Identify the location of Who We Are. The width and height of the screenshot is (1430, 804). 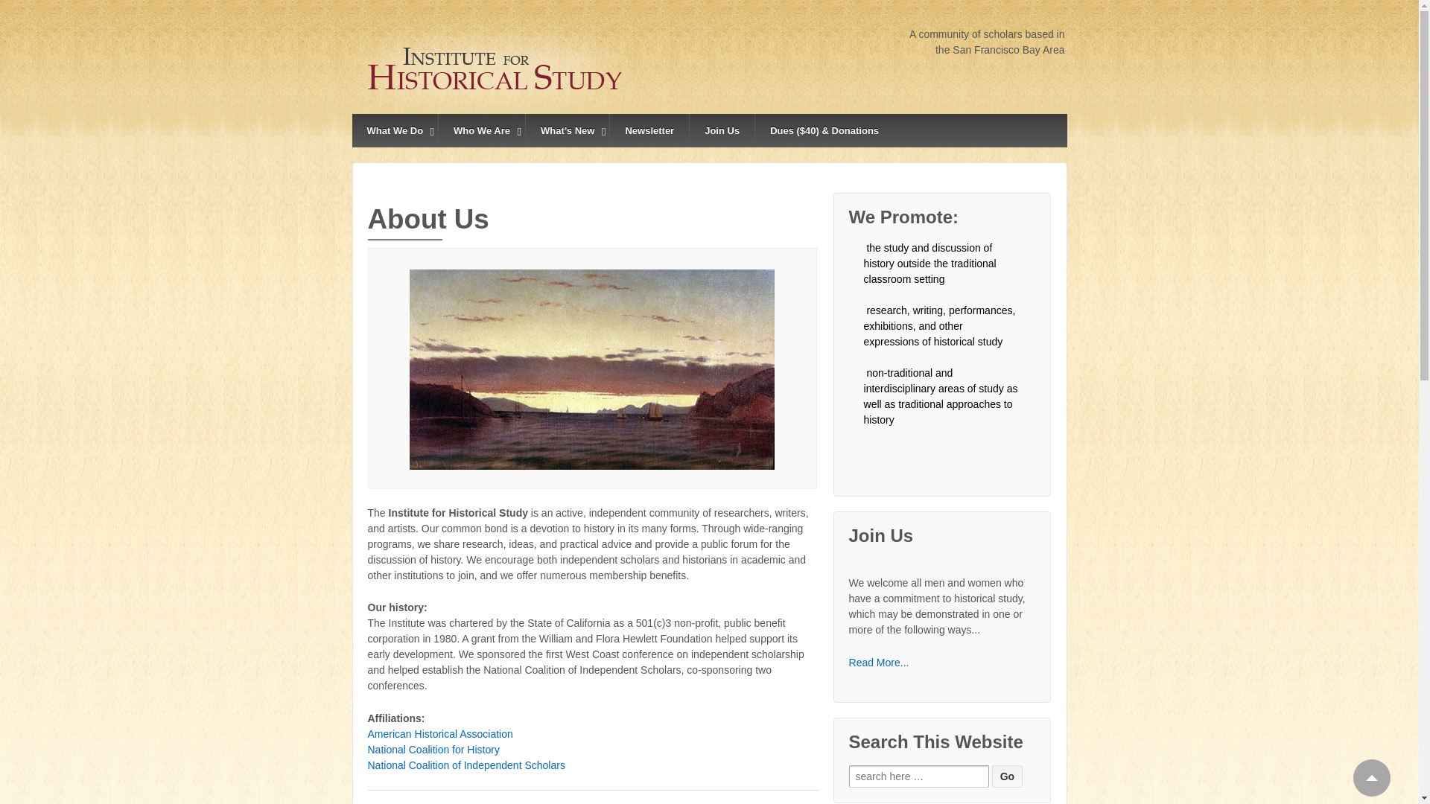
(481, 130).